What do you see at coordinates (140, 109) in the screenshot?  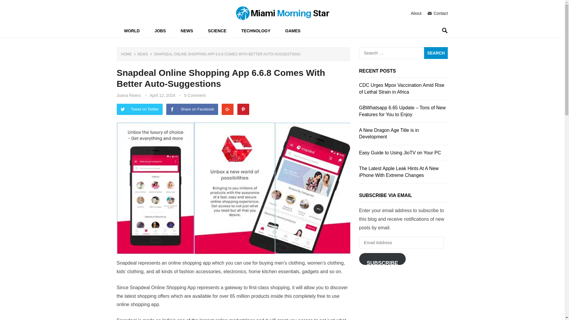 I see `Tweet on Twitter` at bounding box center [140, 109].